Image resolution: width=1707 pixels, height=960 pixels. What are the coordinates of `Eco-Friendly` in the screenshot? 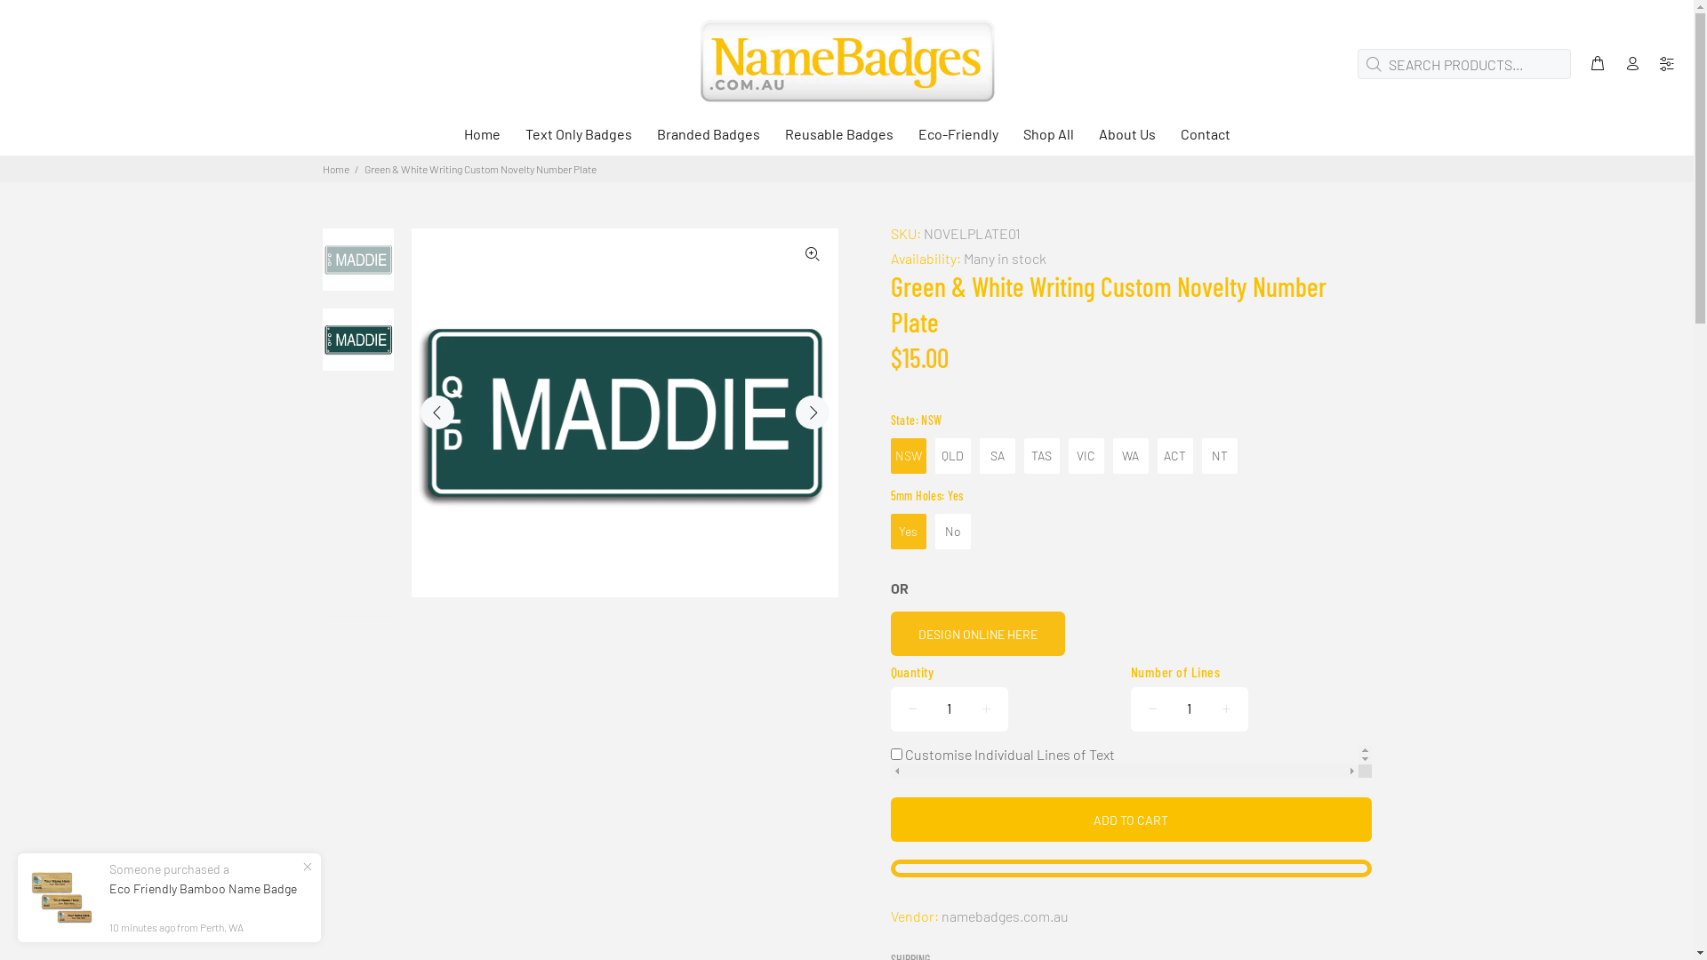 It's located at (957, 137).